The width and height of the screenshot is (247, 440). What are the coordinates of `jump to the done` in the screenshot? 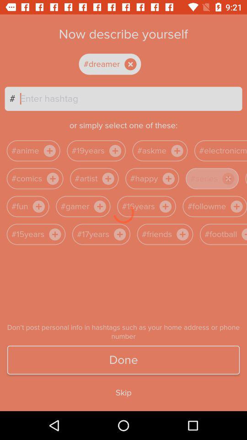 It's located at (123, 360).